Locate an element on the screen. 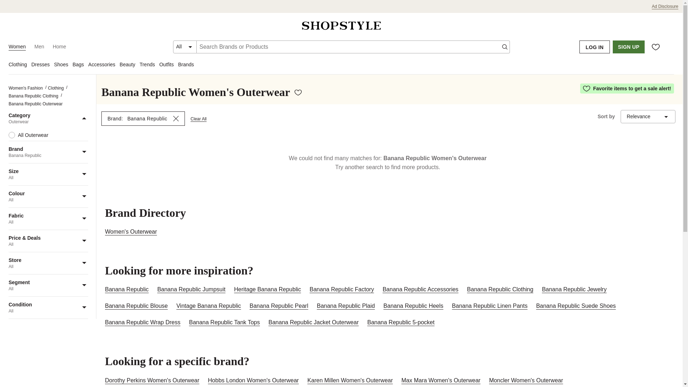  Men is located at coordinates (39, 47).